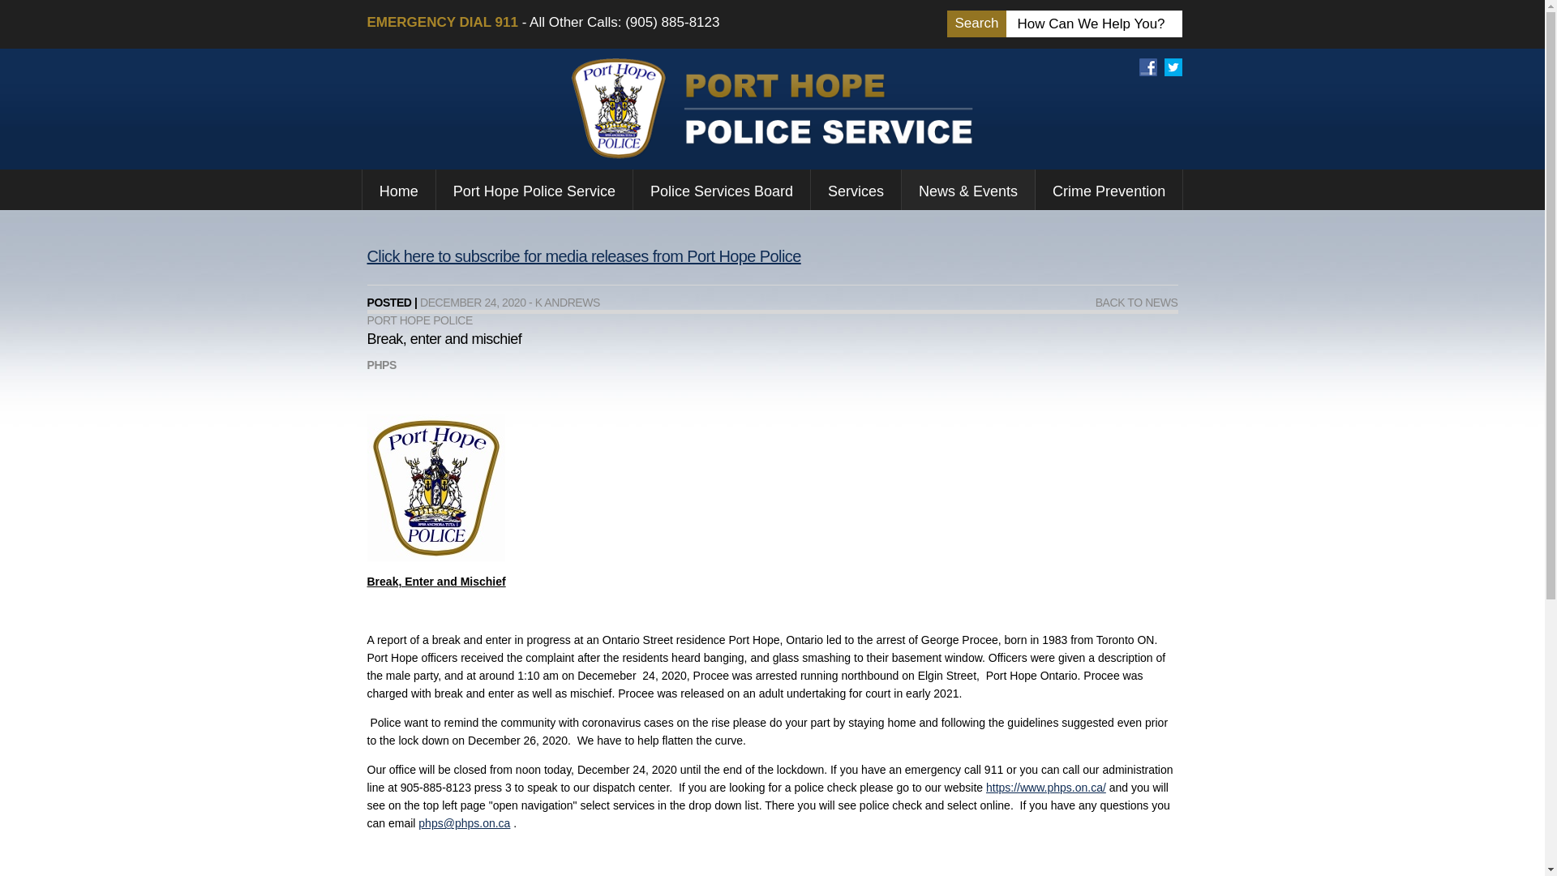 The width and height of the screenshot is (1557, 876). What do you see at coordinates (399, 190) in the screenshot?
I see `Home` at bounding box center [399, 190].